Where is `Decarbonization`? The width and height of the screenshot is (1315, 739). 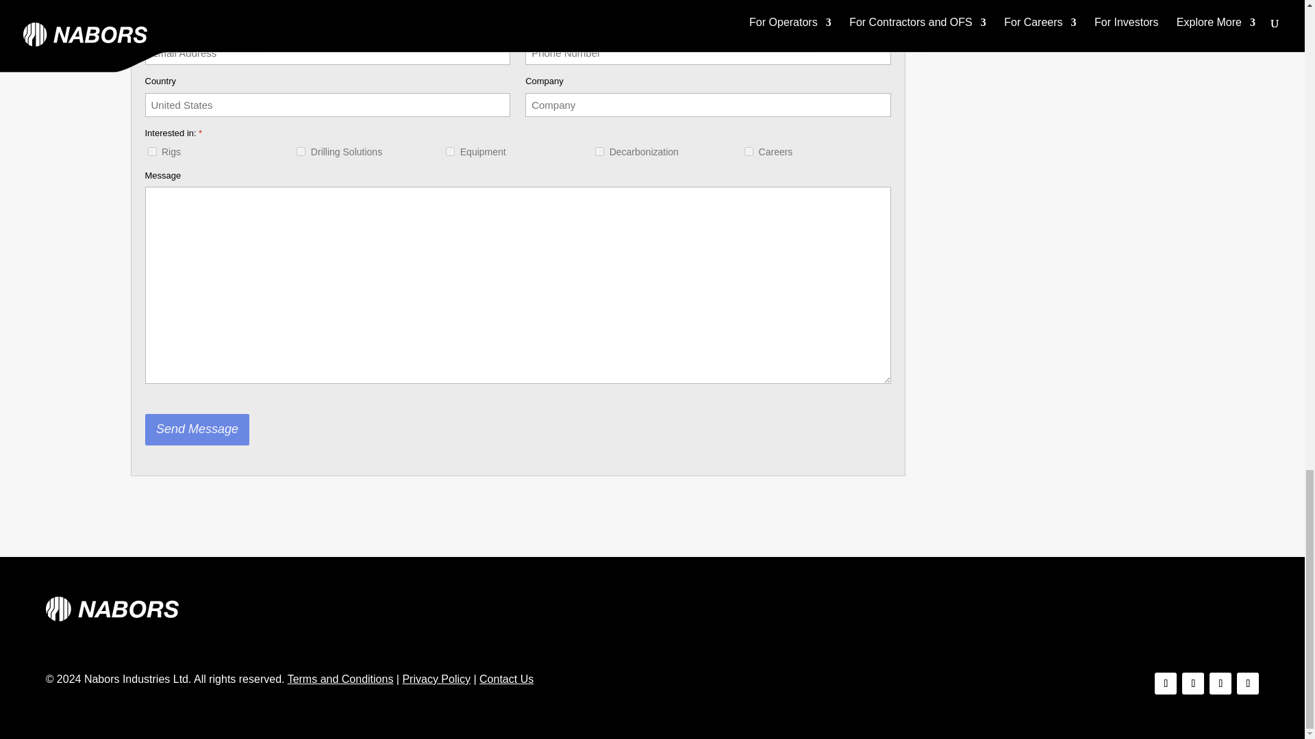 Decarbonization is located at coordinates (599, 151).